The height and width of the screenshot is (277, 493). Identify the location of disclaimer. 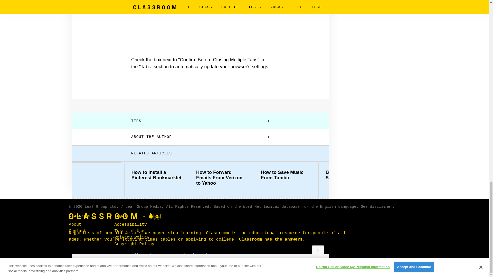
(381, 207).